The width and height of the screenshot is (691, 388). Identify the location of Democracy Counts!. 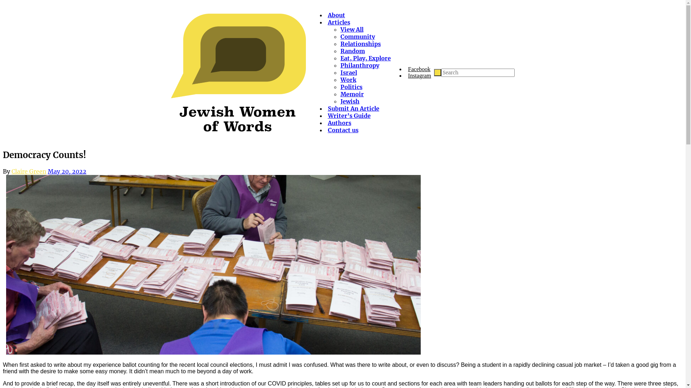
(213, 265).